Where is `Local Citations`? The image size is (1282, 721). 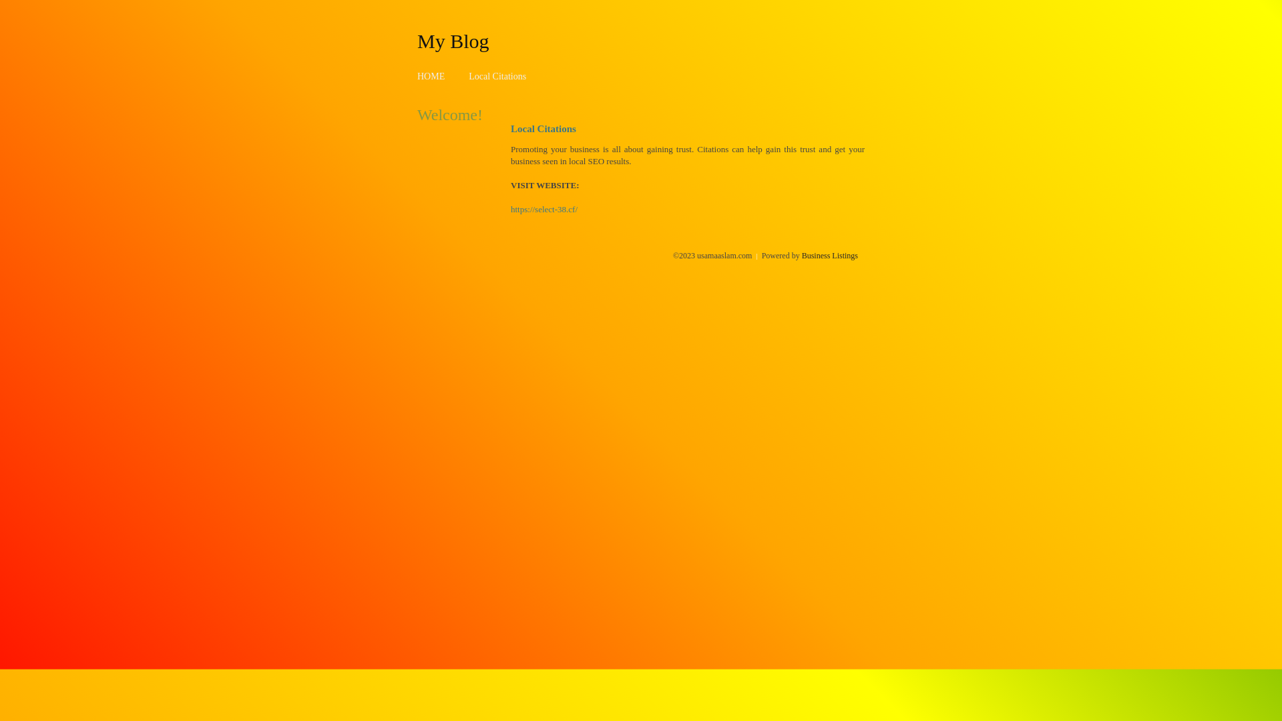
Local Citations is located at coordinates (497, 76).